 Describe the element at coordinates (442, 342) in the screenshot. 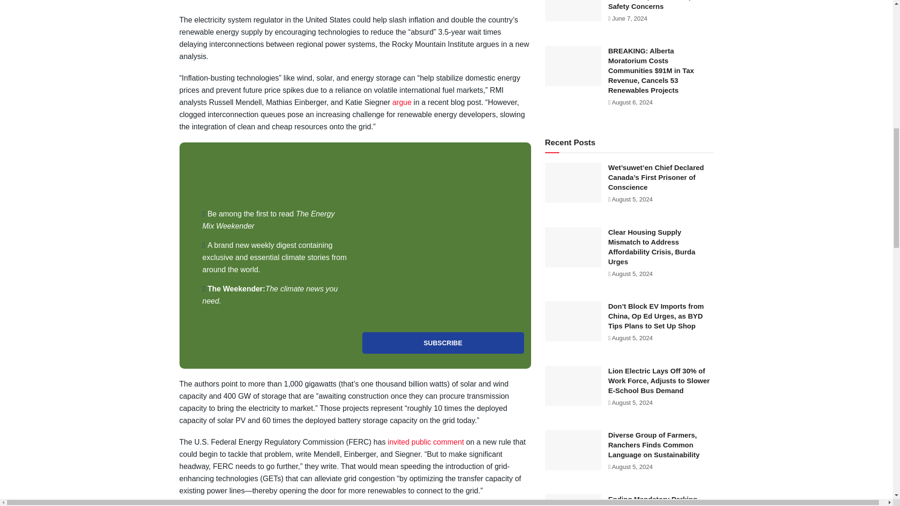

I see `Subscribe` at that location.